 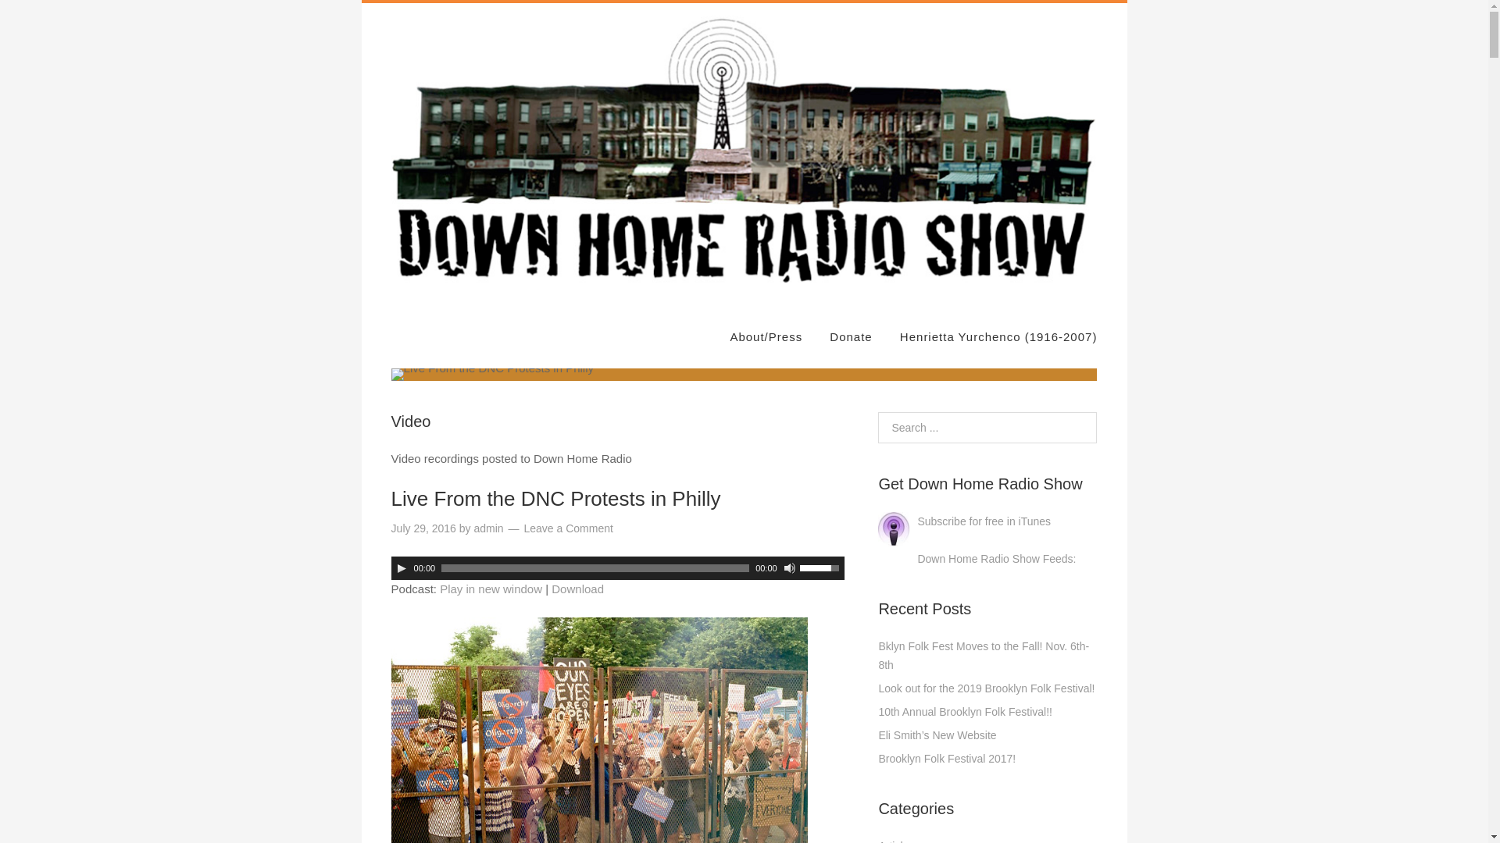 I want to click on Play in new window, so click(x=491, y=589).